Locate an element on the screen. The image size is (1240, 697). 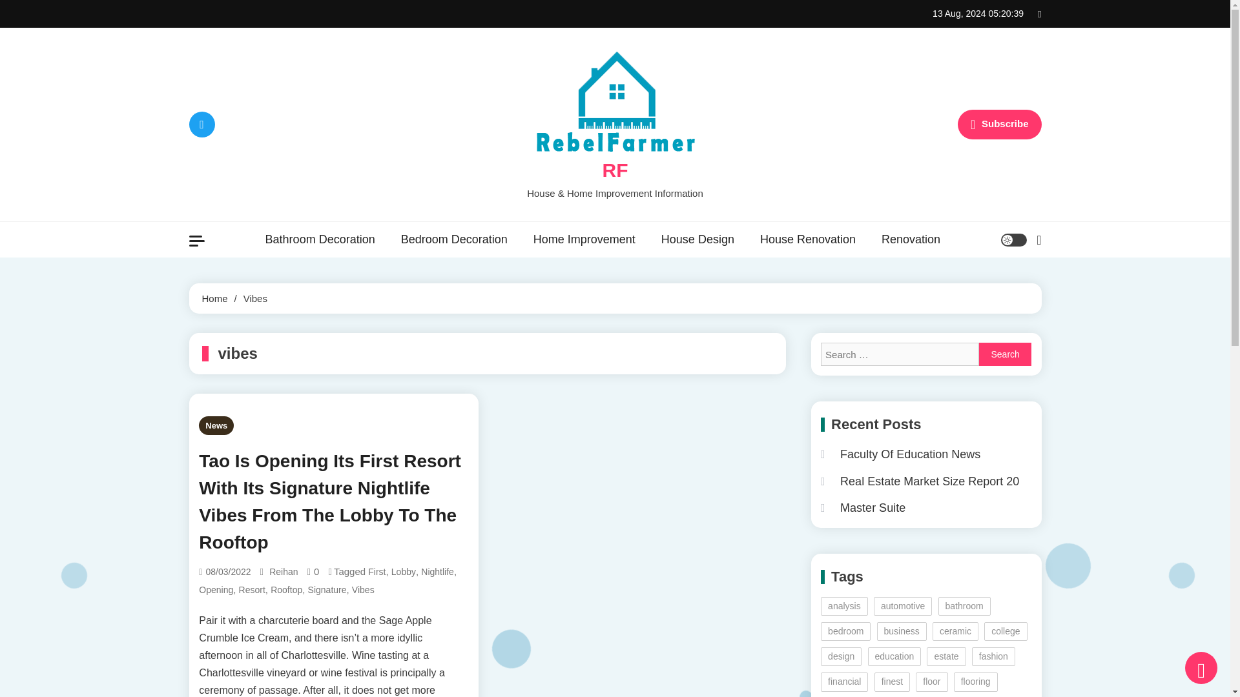
Search is located at coordinates (1005, 288).